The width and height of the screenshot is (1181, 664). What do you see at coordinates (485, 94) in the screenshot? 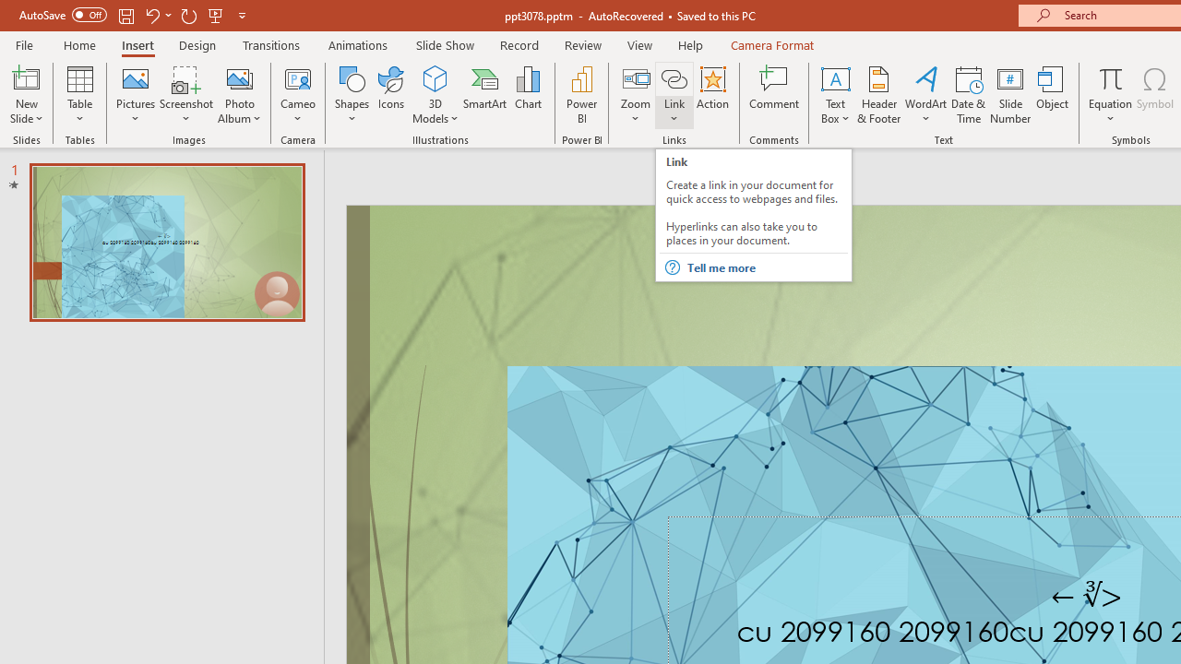
I see `SmartArt...` at bounding box center [485, 94].